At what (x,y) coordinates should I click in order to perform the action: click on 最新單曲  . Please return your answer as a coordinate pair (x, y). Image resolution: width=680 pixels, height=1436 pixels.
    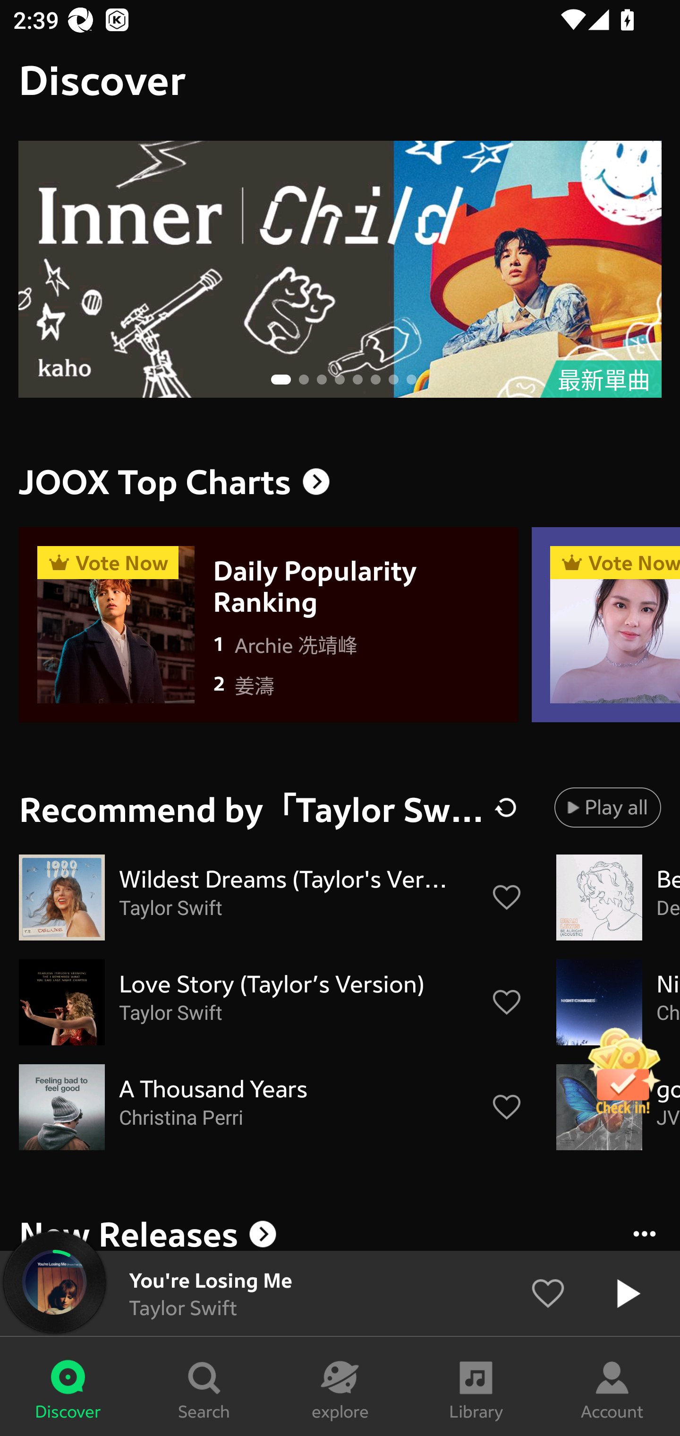
    Looking at the image, I should click on (340, 269).